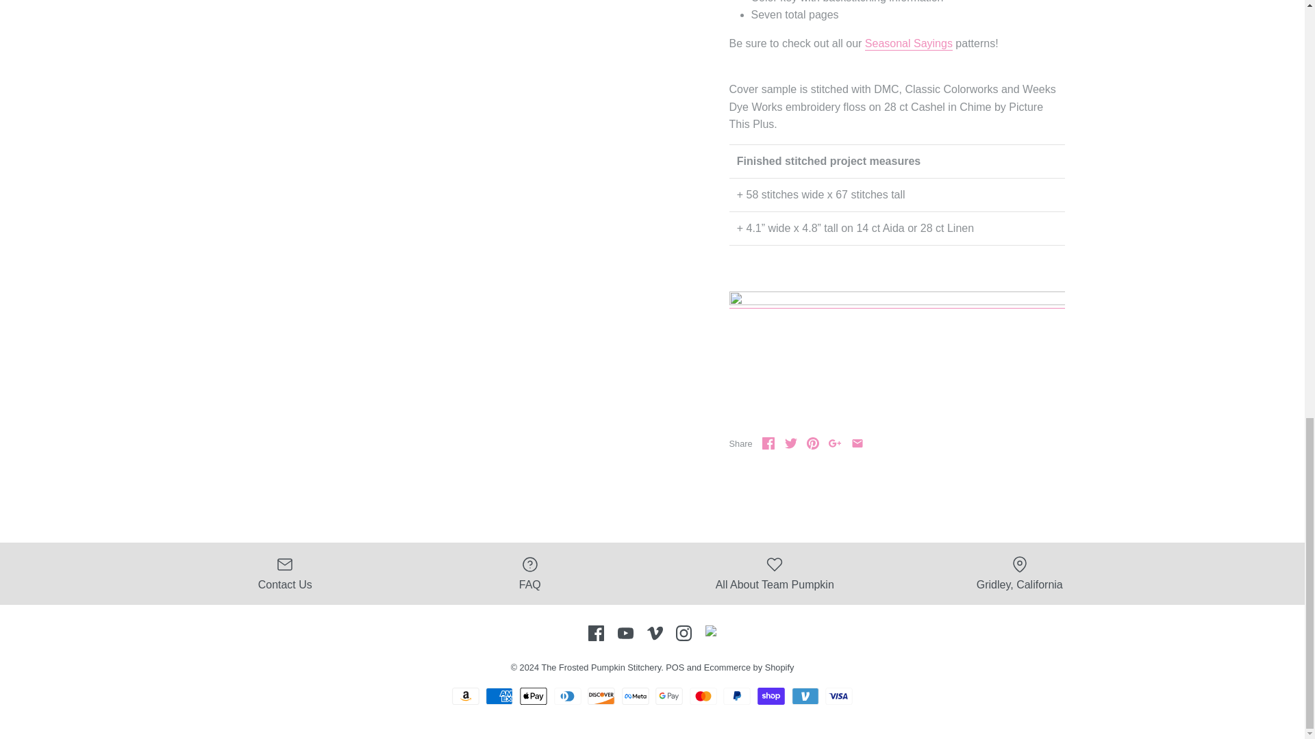  What do you see at coordinates (896, 35) in the screenshot?
I see `Page 2` at bounding box center [896, 35].